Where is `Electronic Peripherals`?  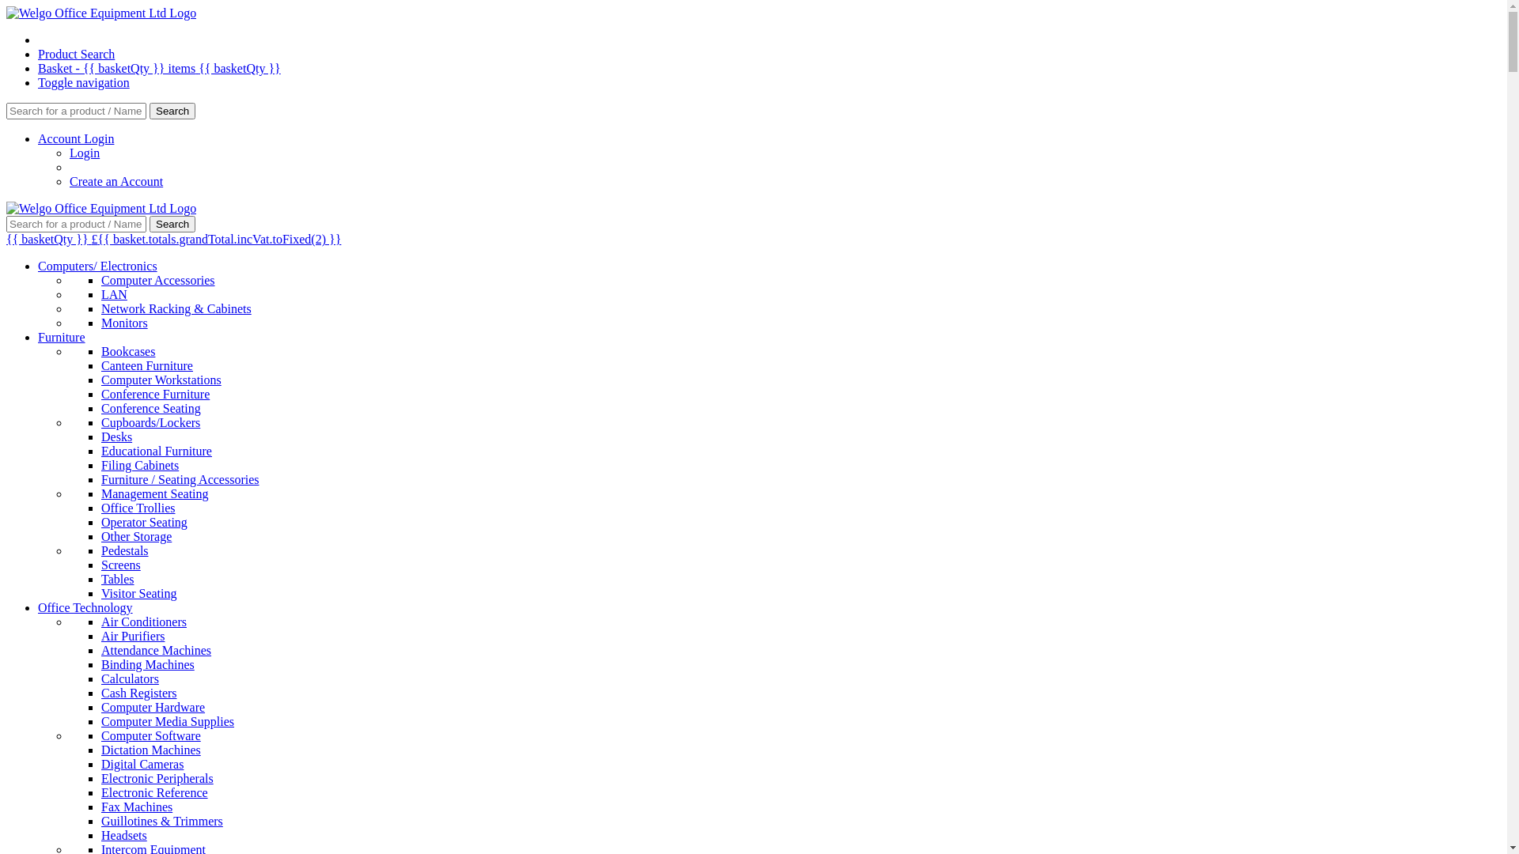 Electronic Peripherals is located at coordinates (157, 778).